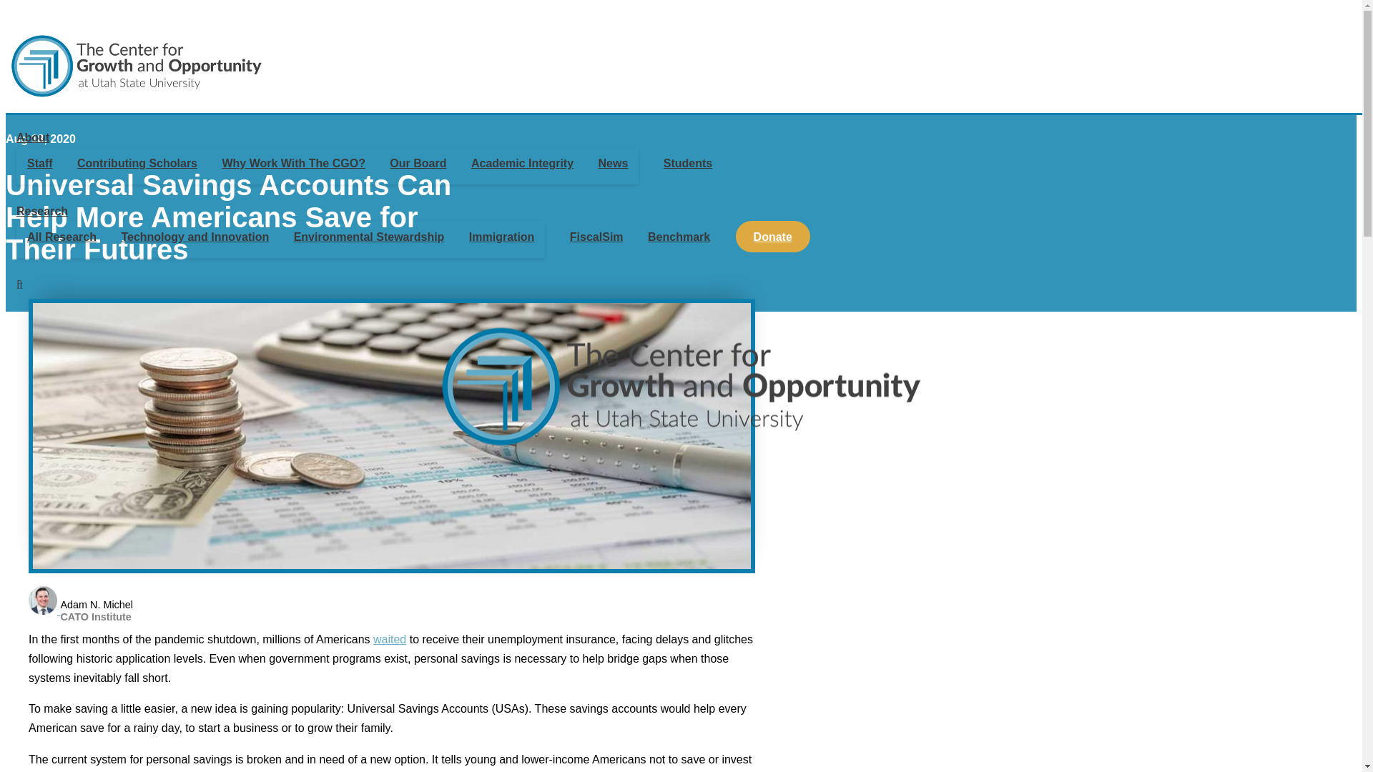 Image resolution: width=1373 pixels, height=772 pixels. I want to click on Technology and Innovation, so click(195, 237).